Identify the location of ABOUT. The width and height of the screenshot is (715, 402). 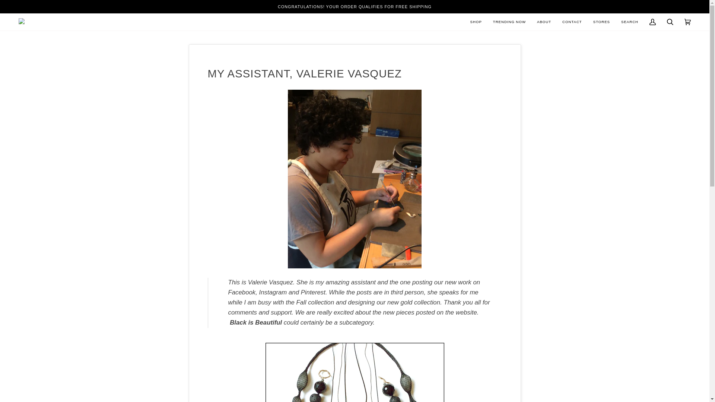
(544, 22).